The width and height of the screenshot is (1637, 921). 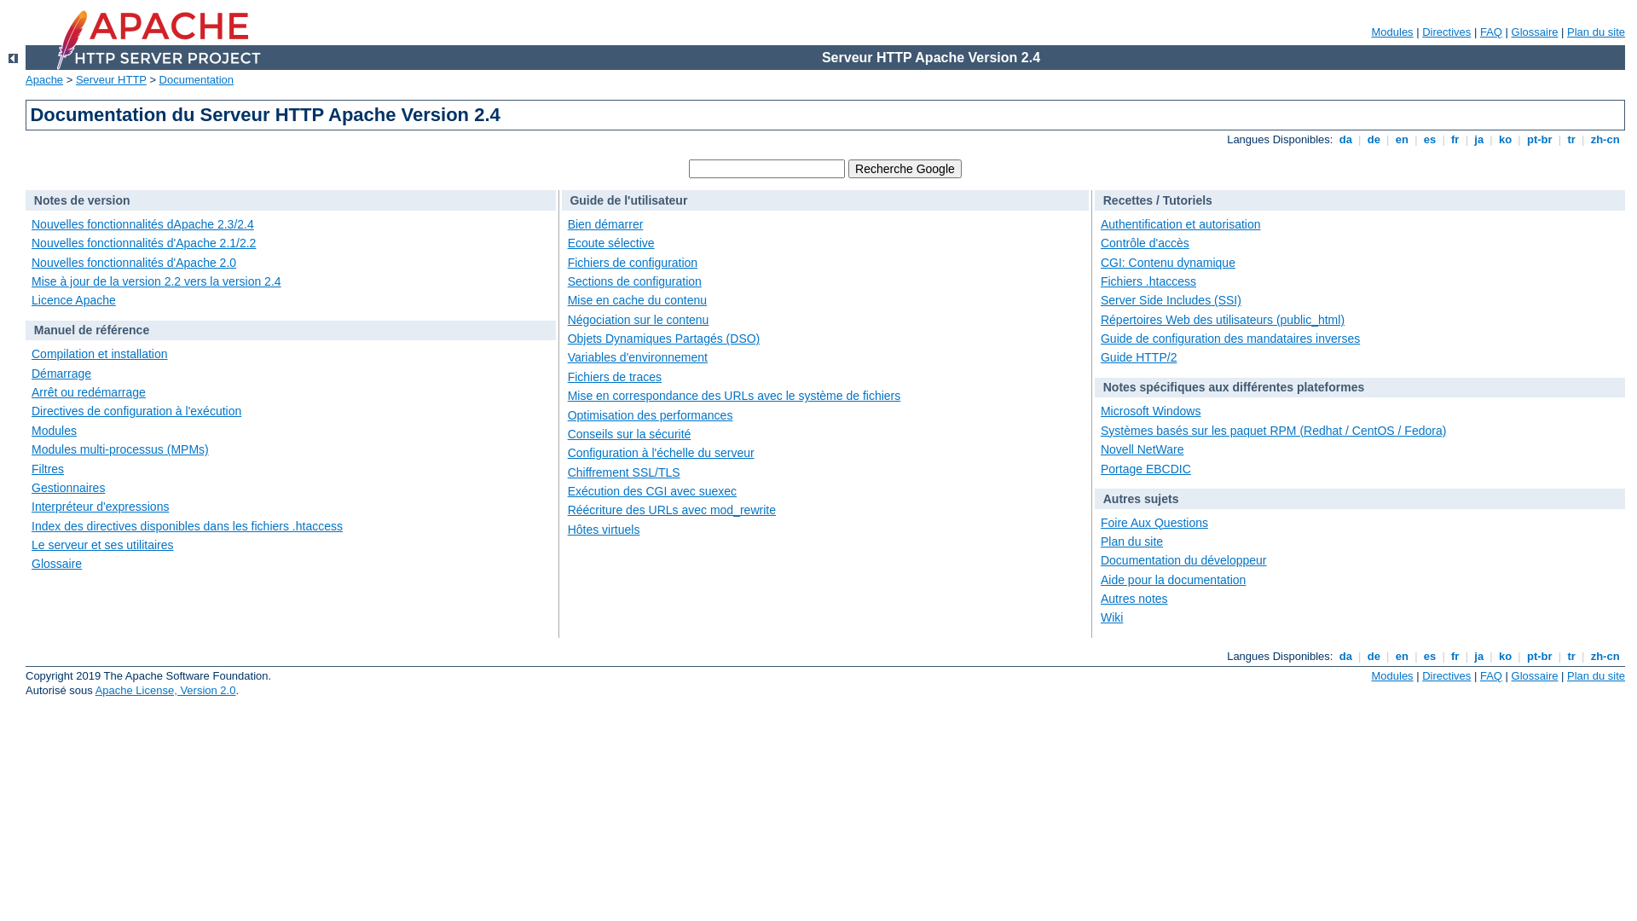 What do you see at coordinates (1154, 523) in the screenshot?
I see `Foire Aux Questions` at bounding box center [1154, 523].